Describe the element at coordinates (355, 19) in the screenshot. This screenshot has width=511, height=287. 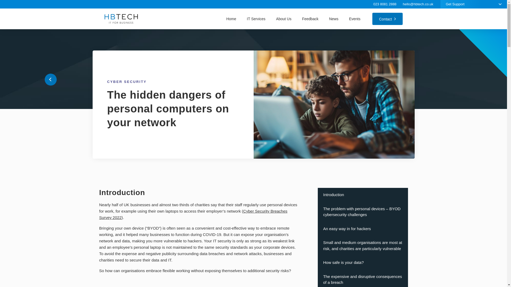
I see `Events` at that location.